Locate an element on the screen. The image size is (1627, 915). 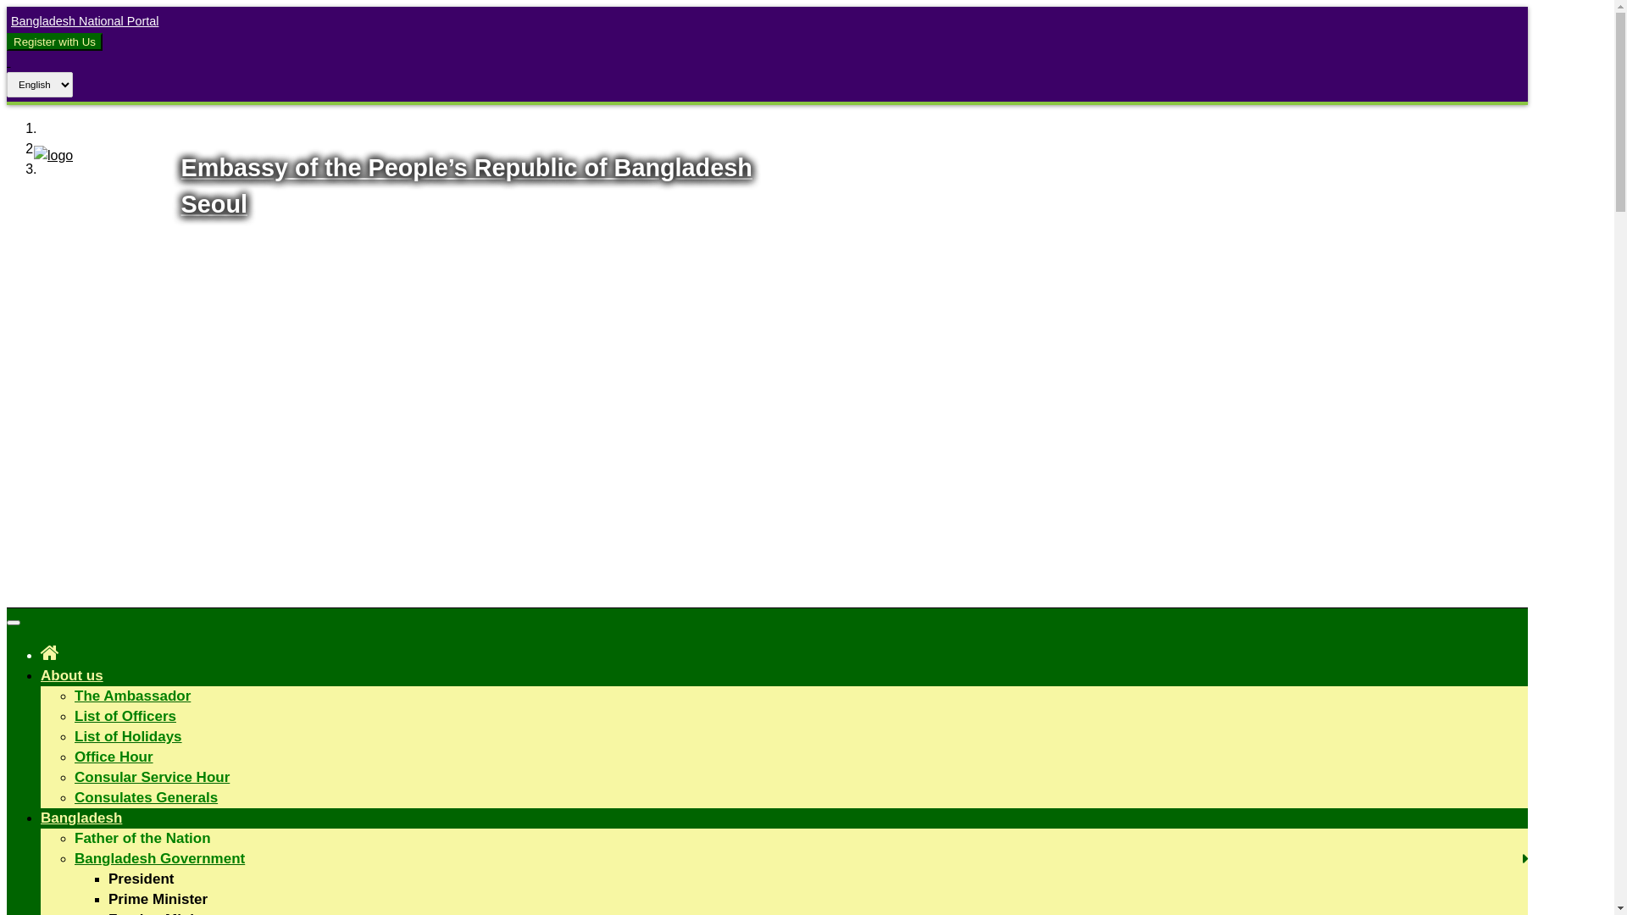
President is located at coordinates (141, 879).